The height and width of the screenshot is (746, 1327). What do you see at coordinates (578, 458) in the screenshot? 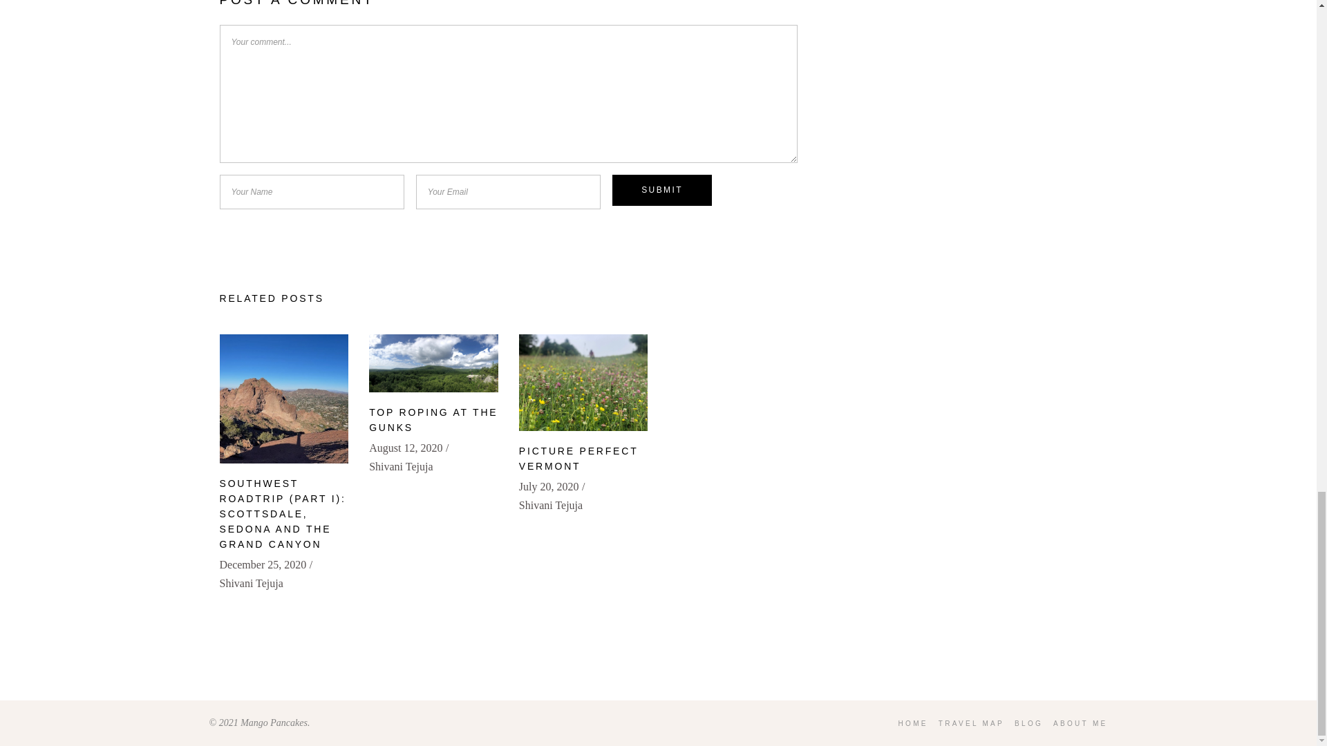
I see `Picture Perfect Vermont` at bounding box center [578, 458].